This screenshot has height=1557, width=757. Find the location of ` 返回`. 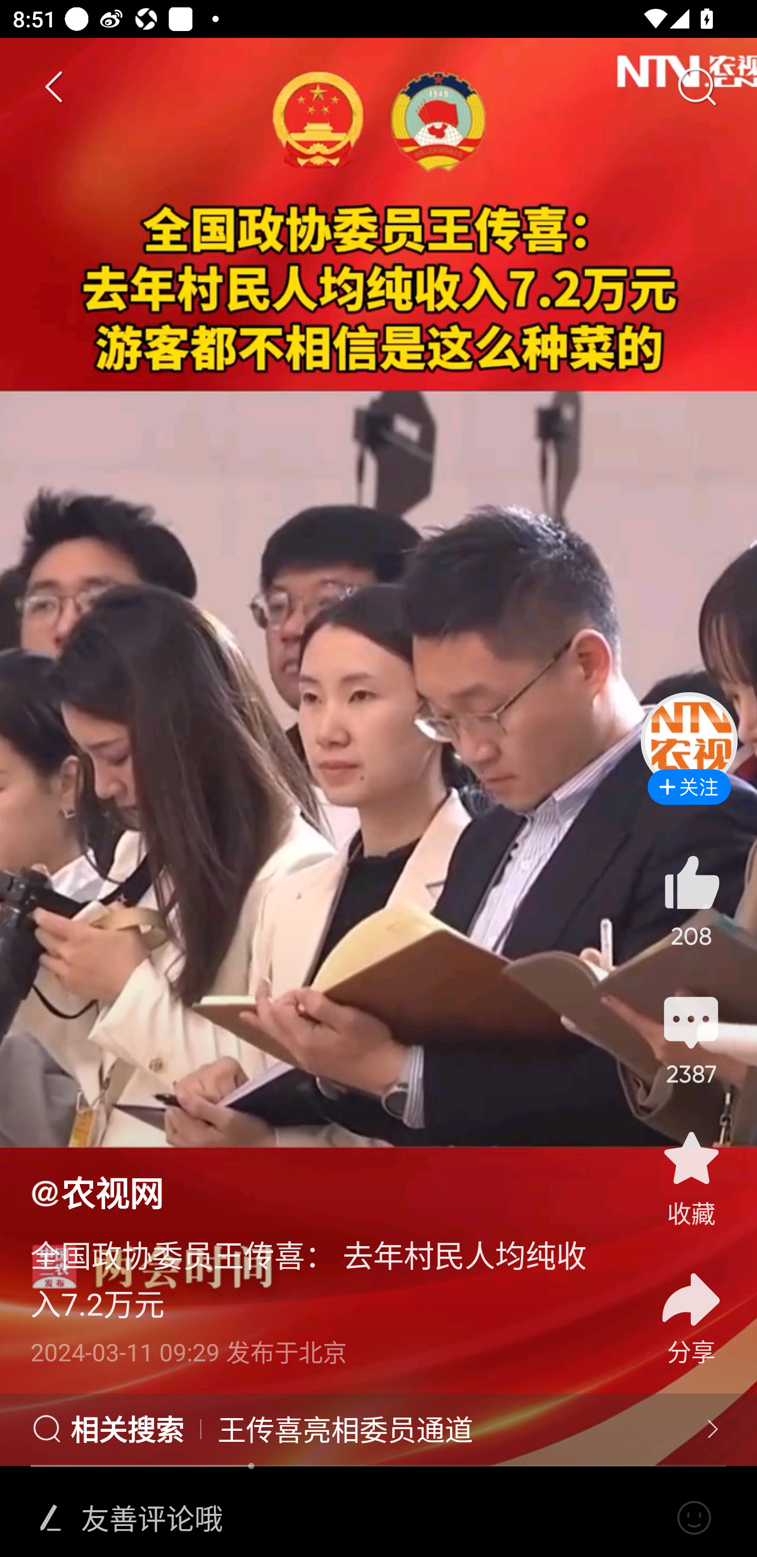

 返回 is located at coordinates (54, 87).